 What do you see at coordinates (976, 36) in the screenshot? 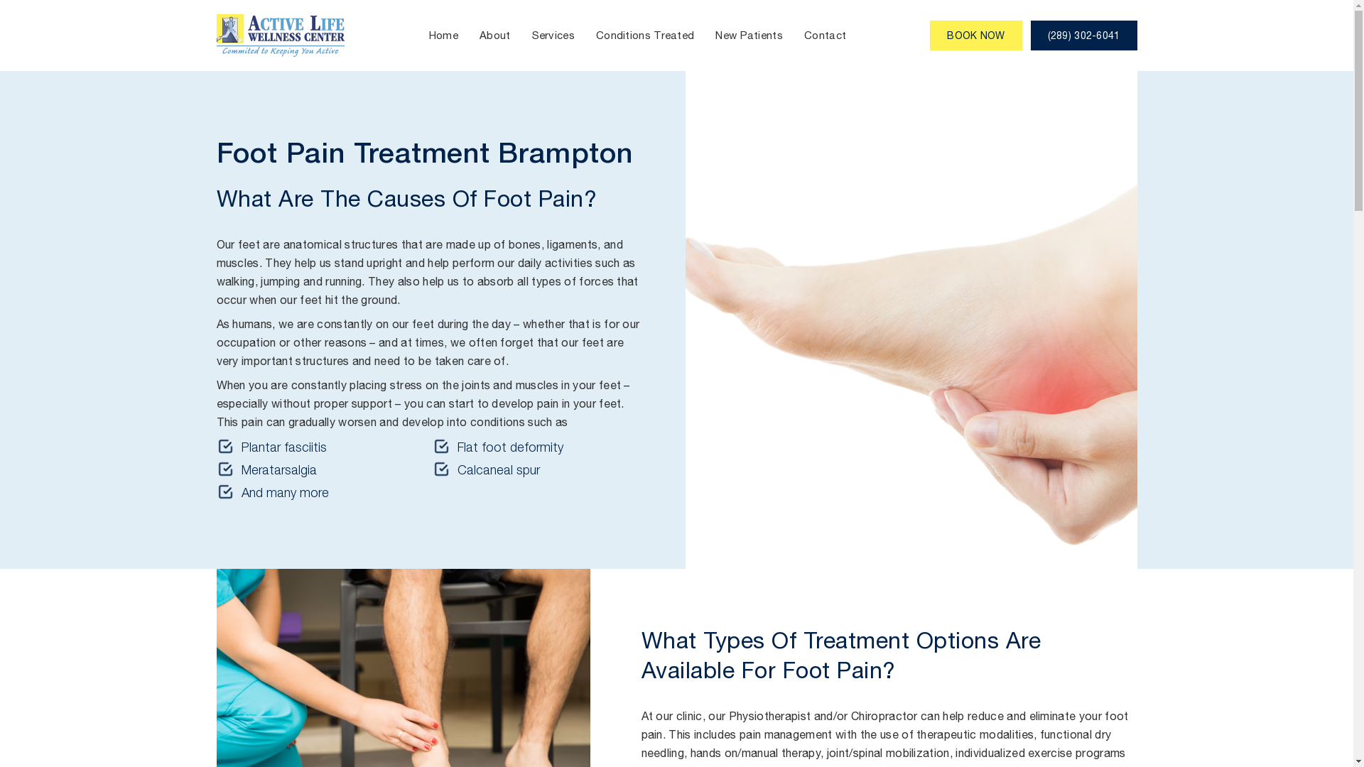
I see `BOOK NOW` at bounding box center [976, 36].